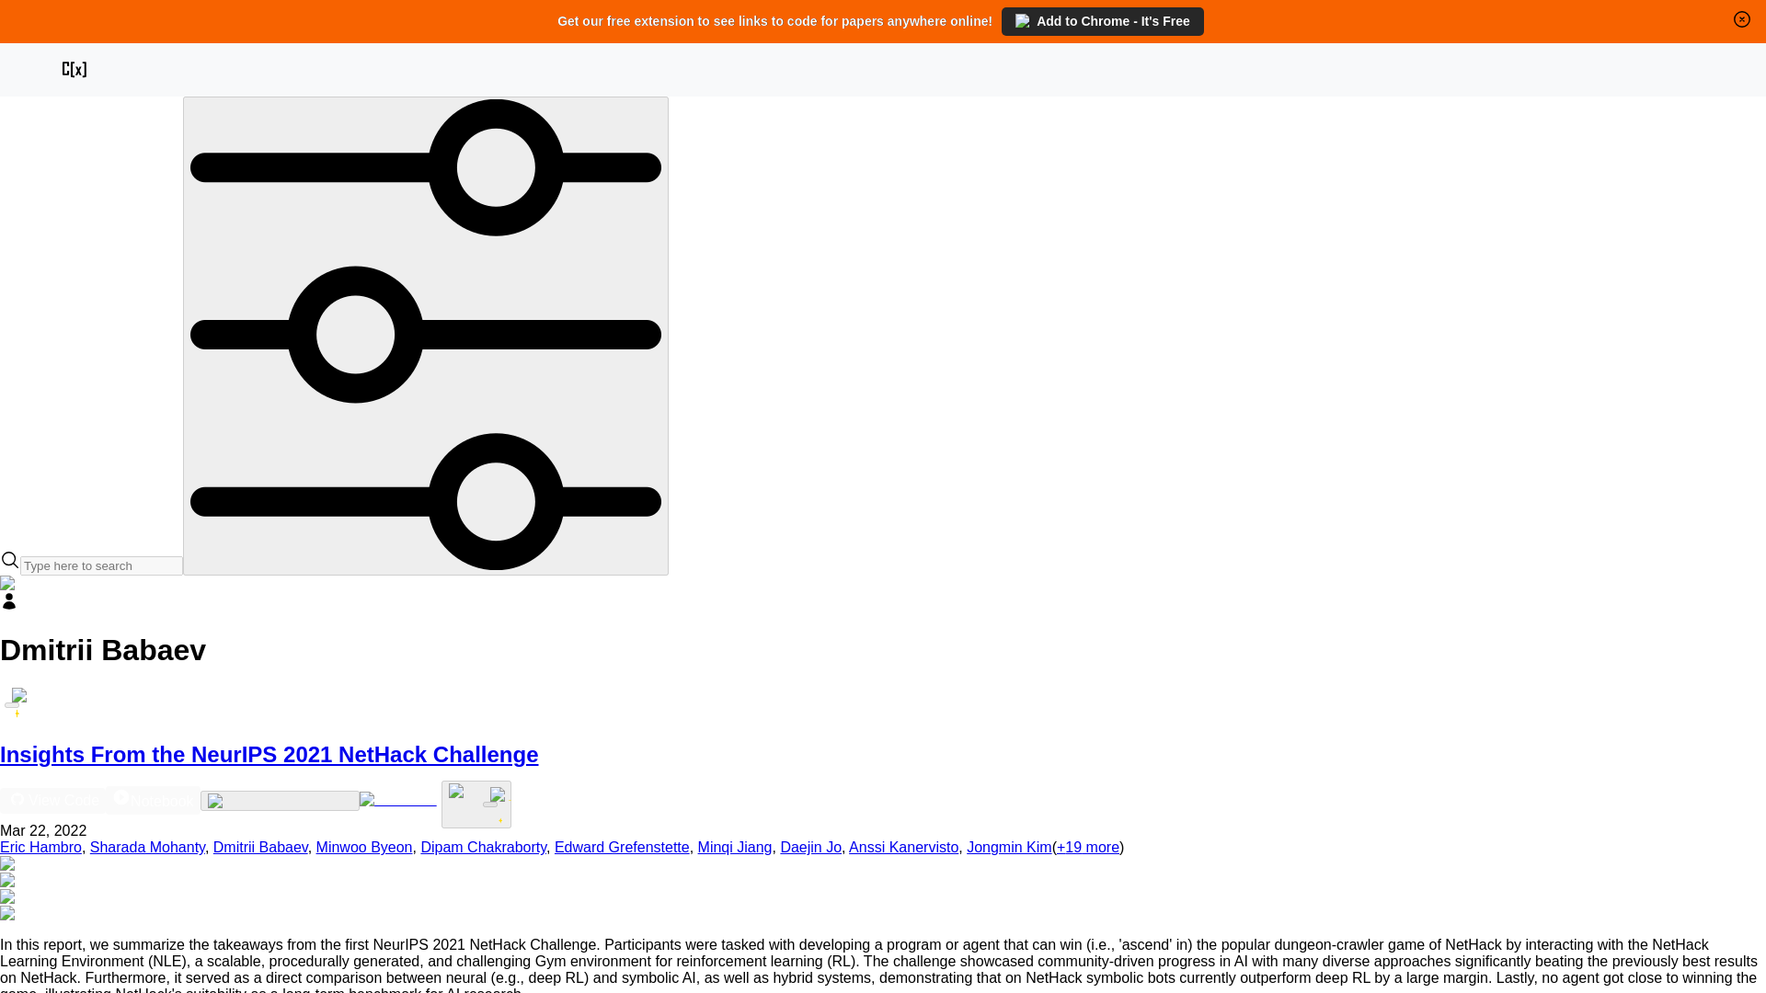 The image size is (1766, 993). What do you see at coordinates (260, 846) in the screenshot?
I see `Dmitrii Babaev` at bounding box center [260, 846].